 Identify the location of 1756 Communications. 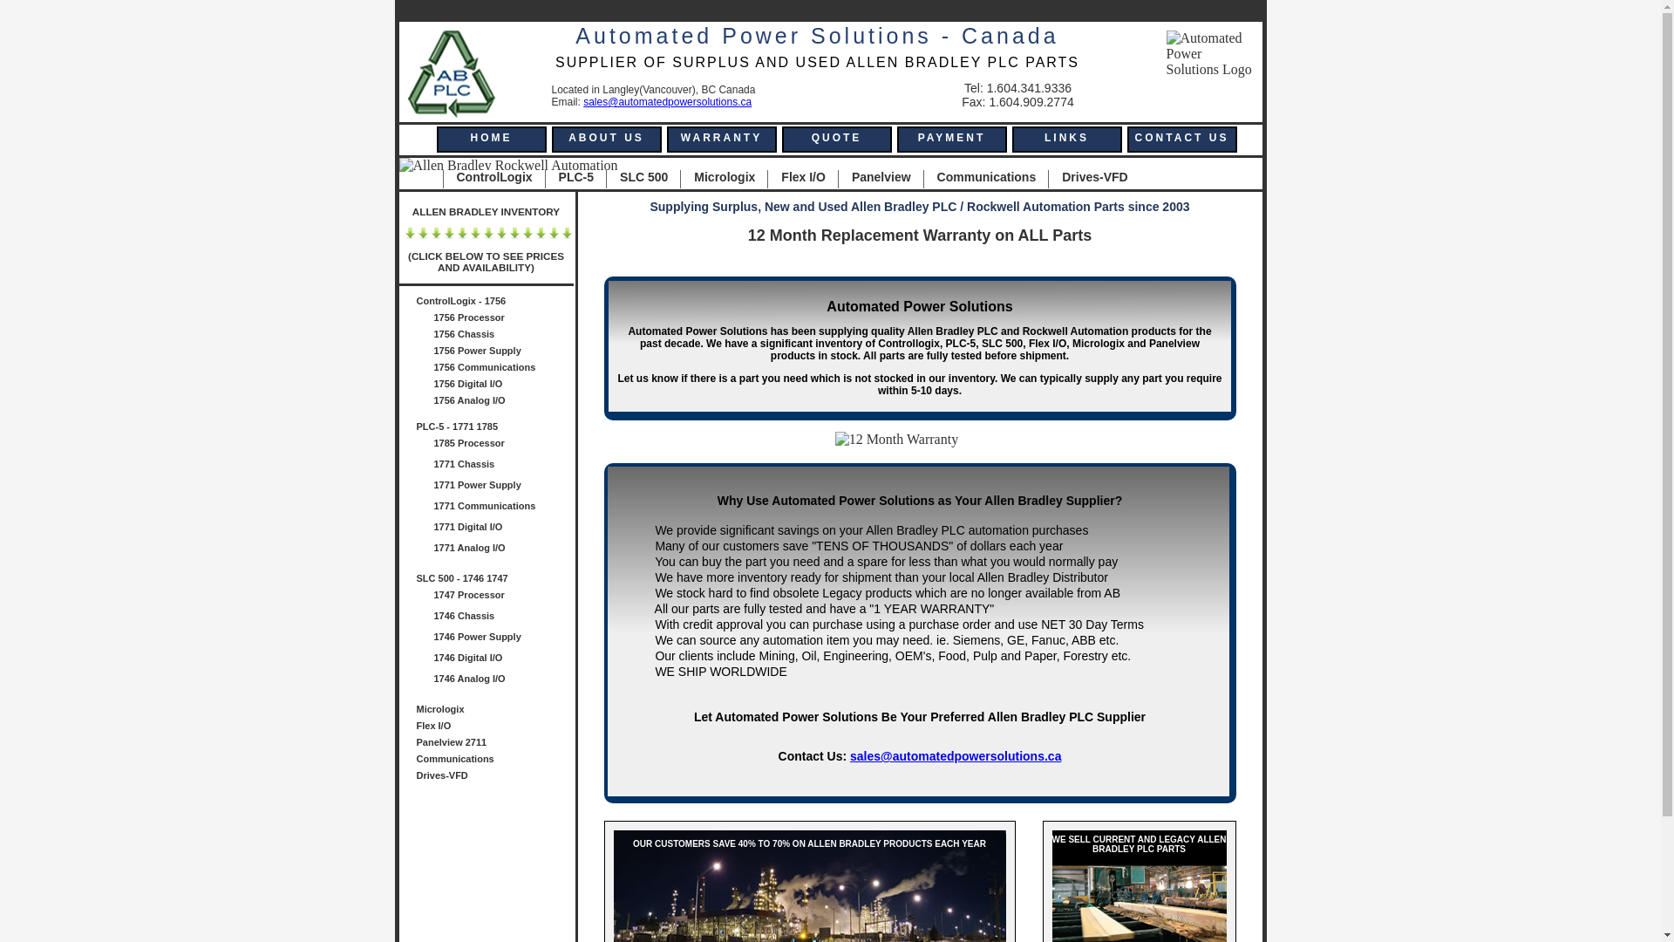
(504, 370).